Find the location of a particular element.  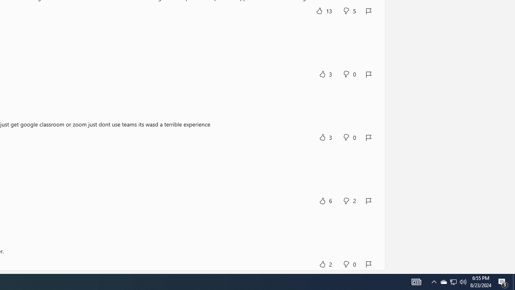

No, this was not helpful. 2 votes. is located at coordinates (349, 201).